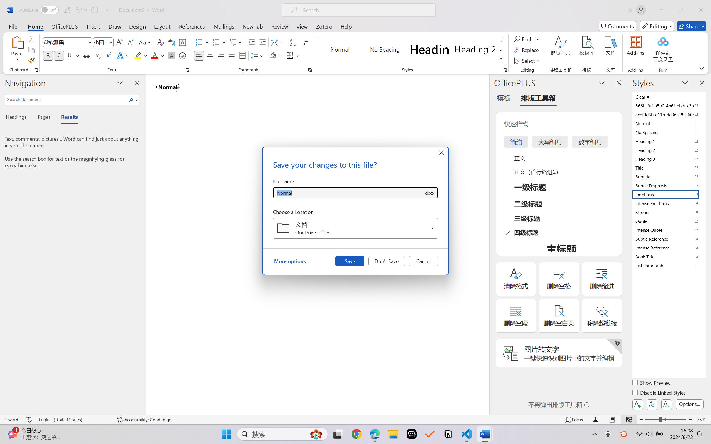  Describe the element at coordinates (31, 39) in the screenshot. I see `Cut` at that location.